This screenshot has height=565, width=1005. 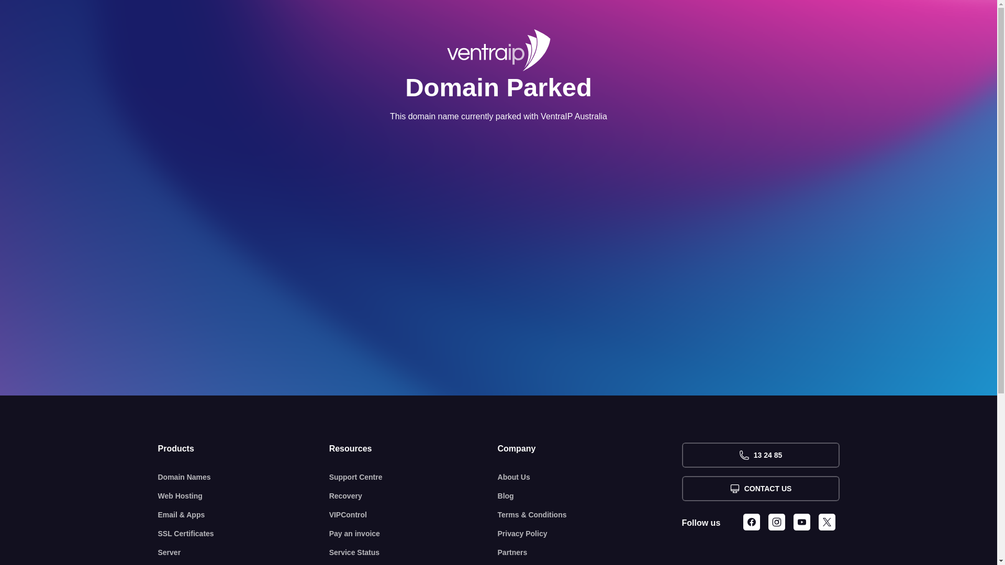 What do you see at coordinates (760, 489) in the screenshot?
I see `CONTACT US` at bounding box center [760, 489].